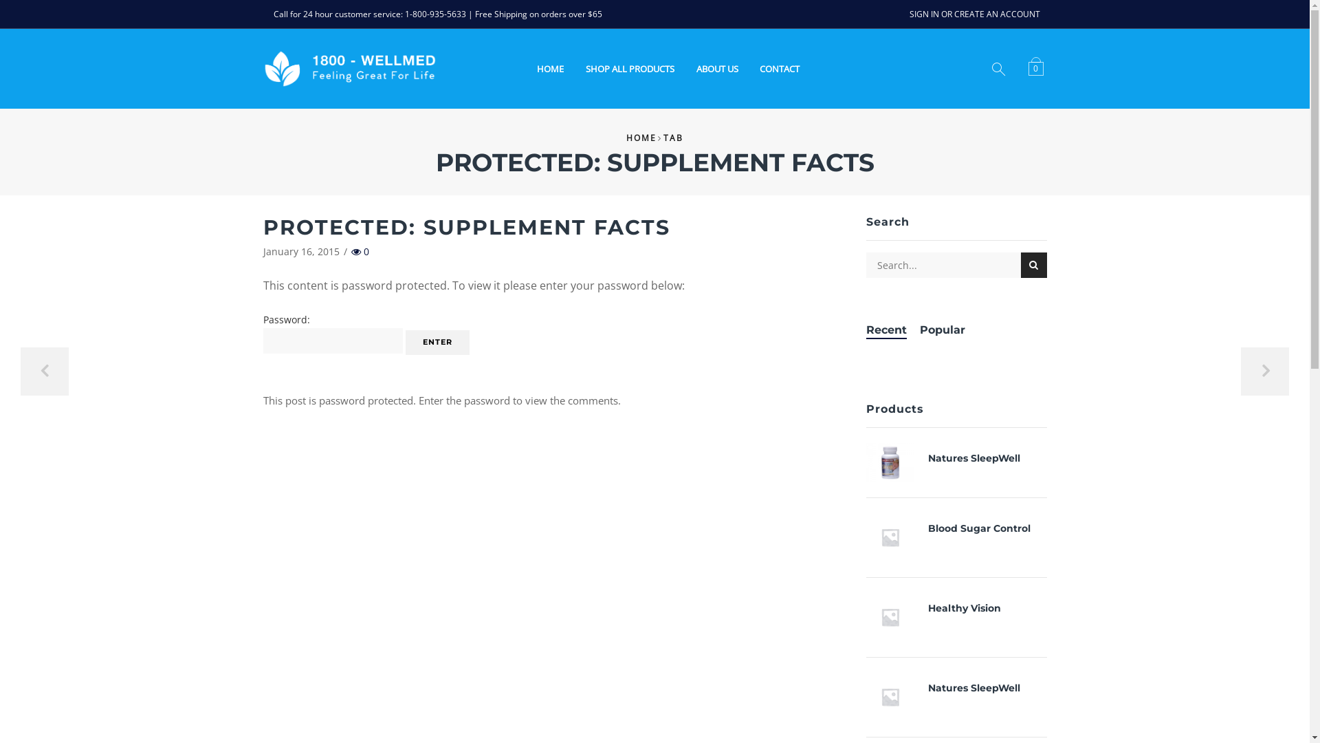 Image resolution: width=1320 pixels, height=743 pixels. Describe the element at coordinates (1038, 67) in the screenshot. I see `0` at that location.